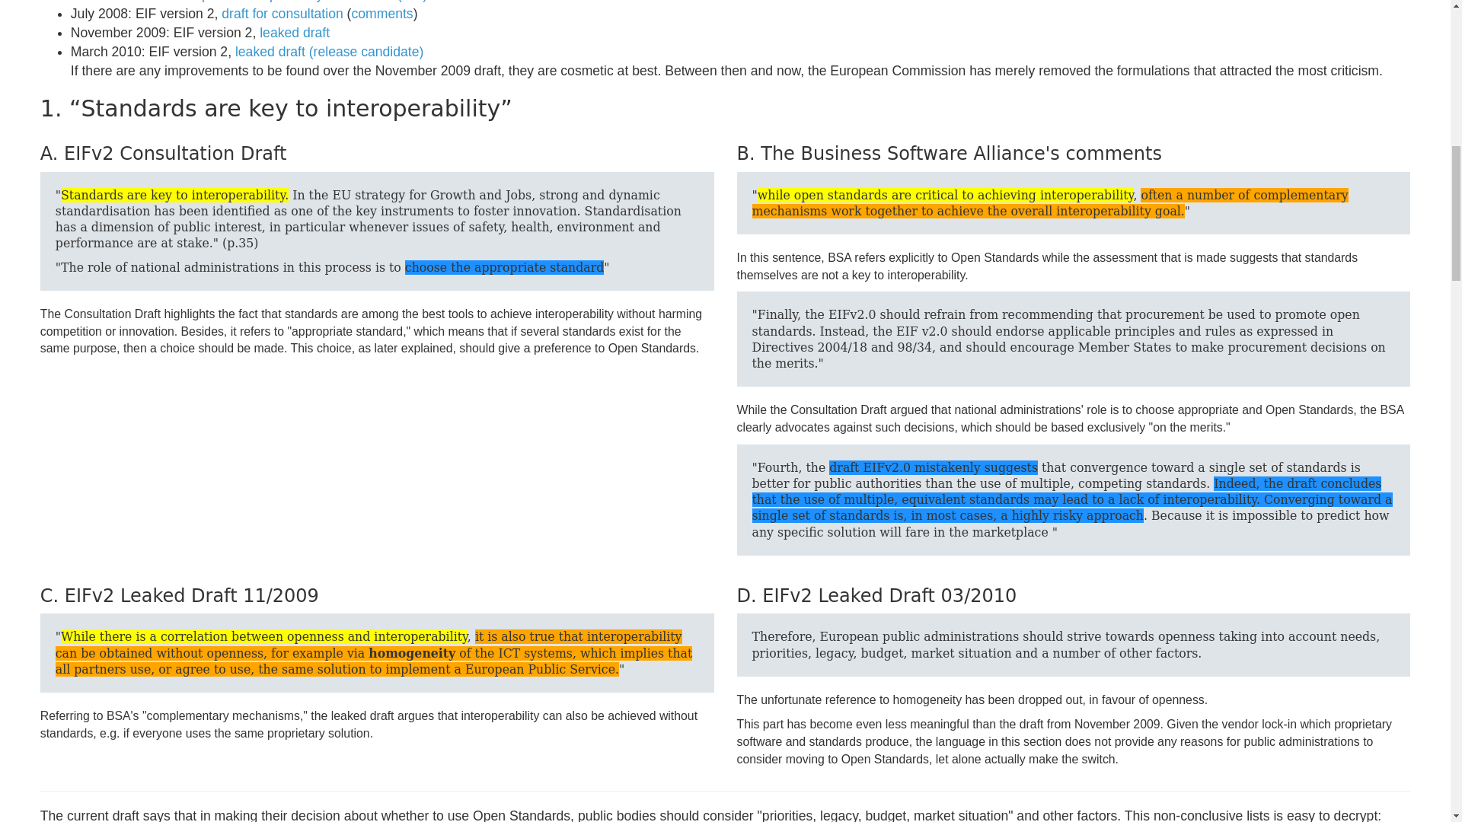  I want to click on comments, so click(381, 14).